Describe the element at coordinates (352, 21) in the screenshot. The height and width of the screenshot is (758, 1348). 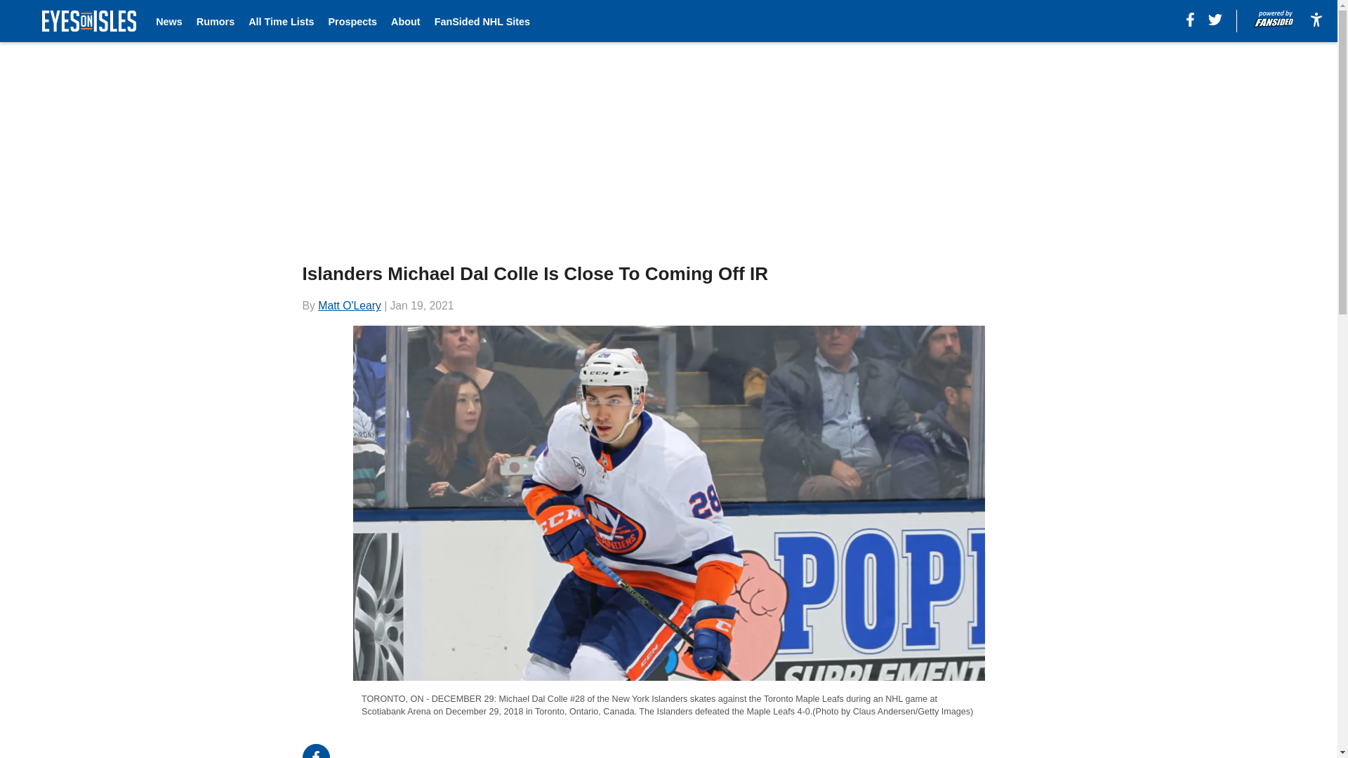
I see `Prospects` at that location.